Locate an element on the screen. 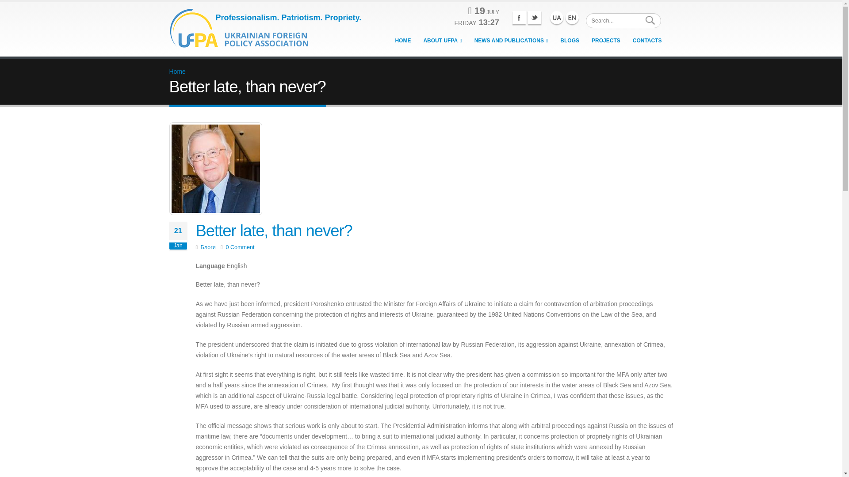 The image size is (849, 477). Home is located at coordinates (242, 26).